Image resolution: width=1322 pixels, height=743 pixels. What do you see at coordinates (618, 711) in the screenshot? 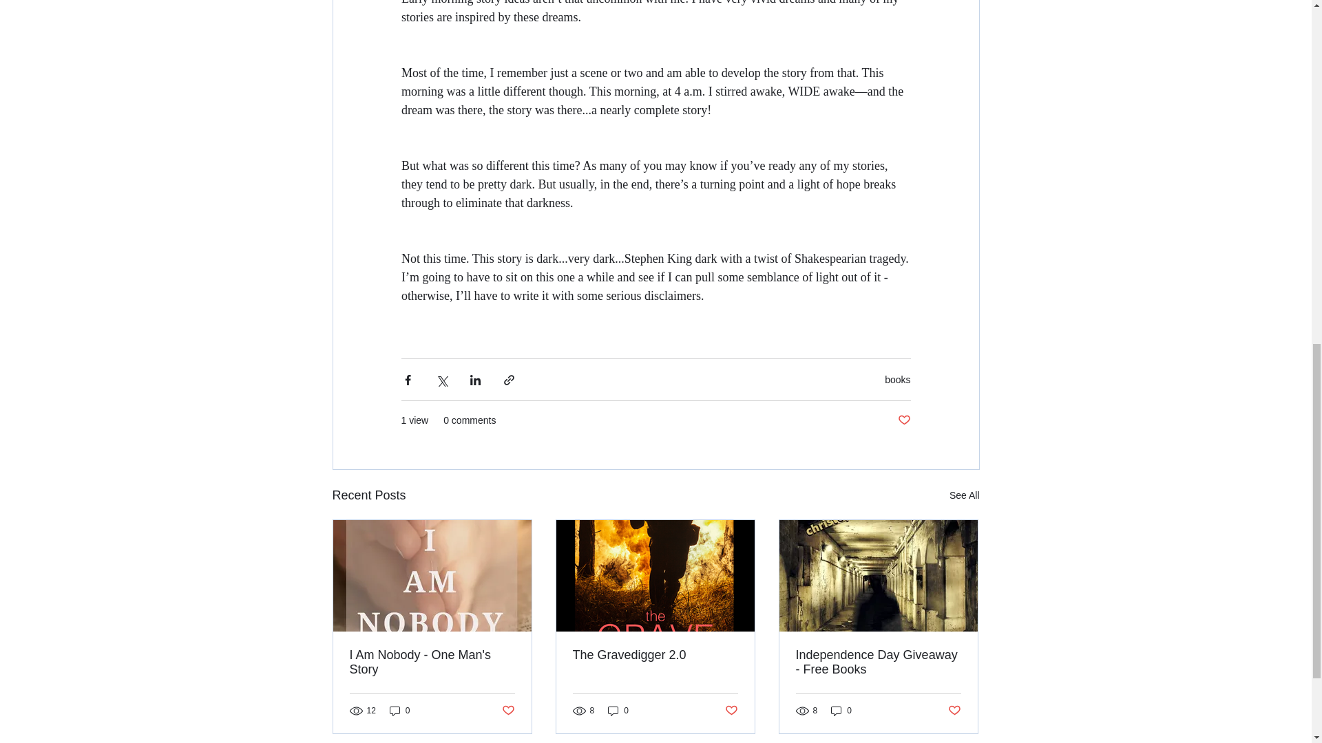
I see `0` at bounding box center [618, 711].